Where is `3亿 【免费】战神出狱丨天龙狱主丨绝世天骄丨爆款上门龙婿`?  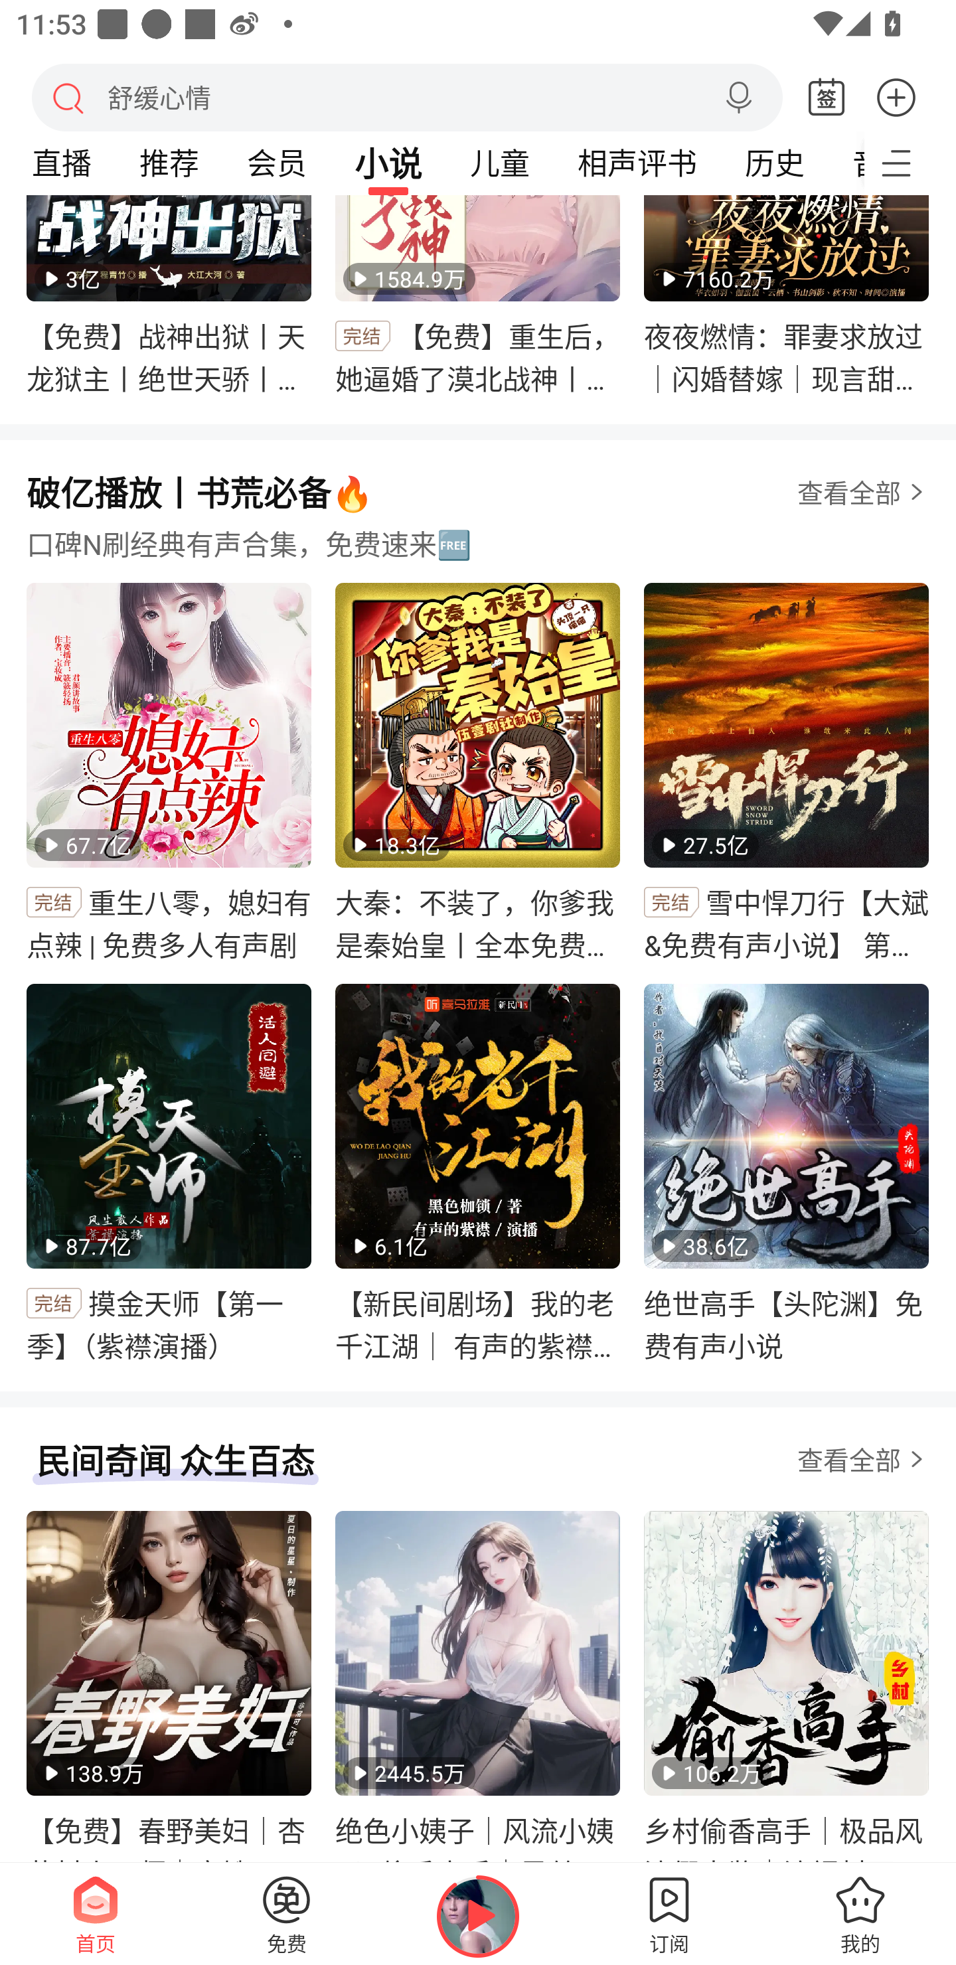 3亿 【免费】战神出狱丨天龙狱主丨绝世天骄丨爆款上门龙婿 is located at coordinates (169, 295).